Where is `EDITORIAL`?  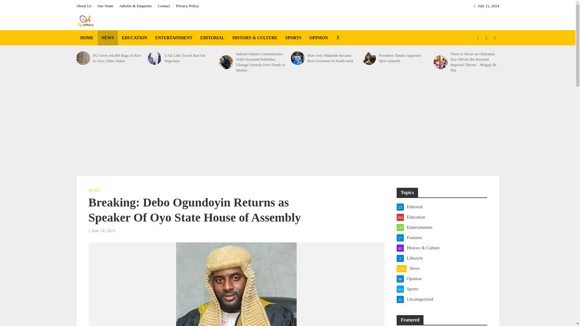
EDITORIAL is located at coordinates (212, 38).